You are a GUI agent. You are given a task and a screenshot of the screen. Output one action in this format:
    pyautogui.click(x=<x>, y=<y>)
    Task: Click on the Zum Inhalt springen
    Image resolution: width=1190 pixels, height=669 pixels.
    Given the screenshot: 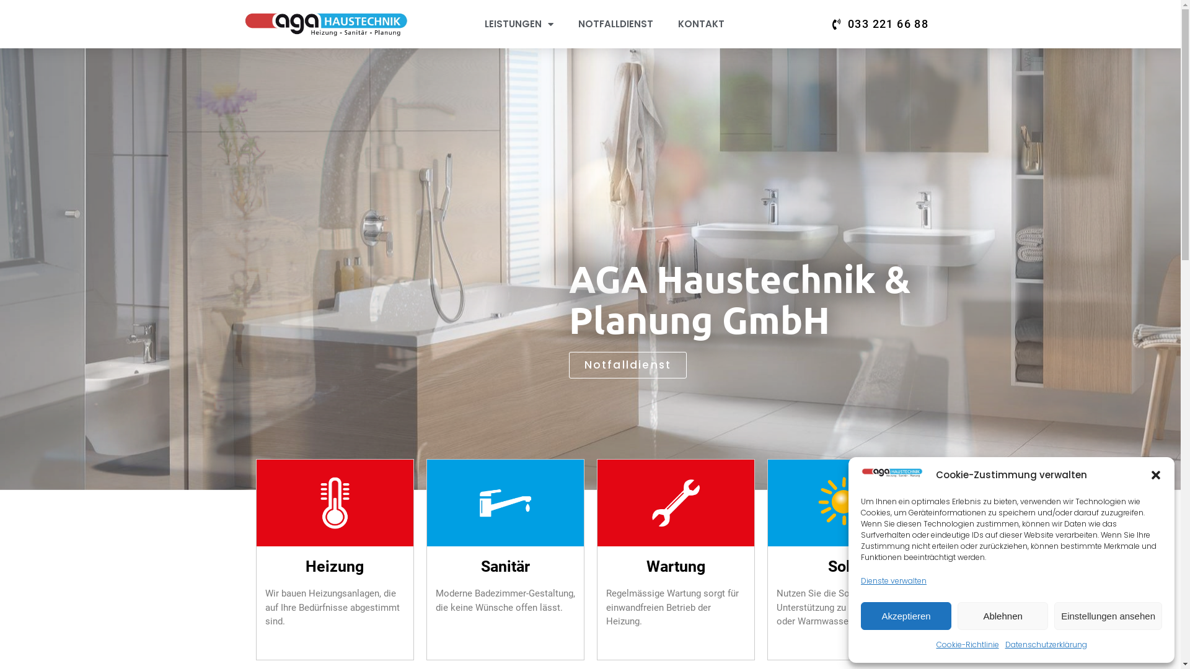 What is the action you would take?
    pyautogui.click(x=9, y=26)
    